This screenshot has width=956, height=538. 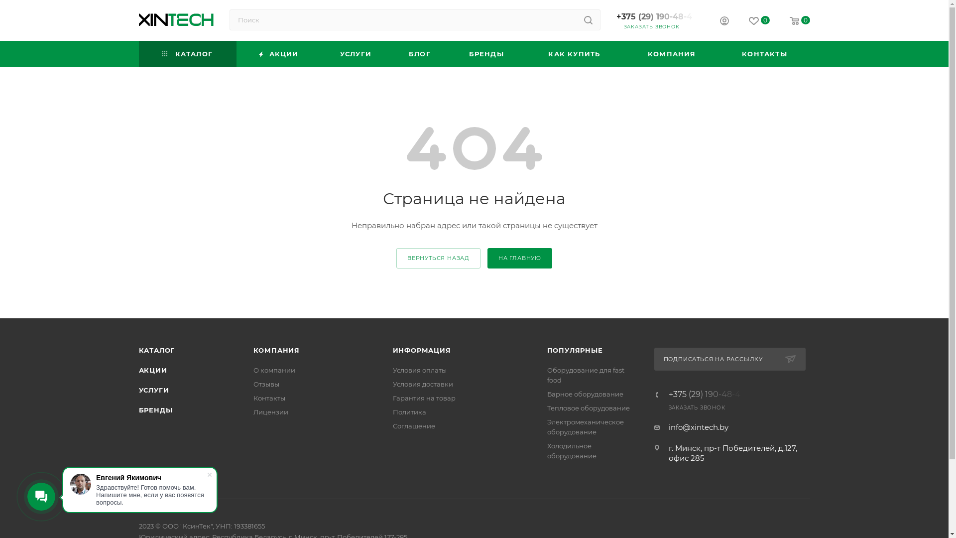 I want to click on +375 (29) 190-48-4, so click(x=707, y=395).